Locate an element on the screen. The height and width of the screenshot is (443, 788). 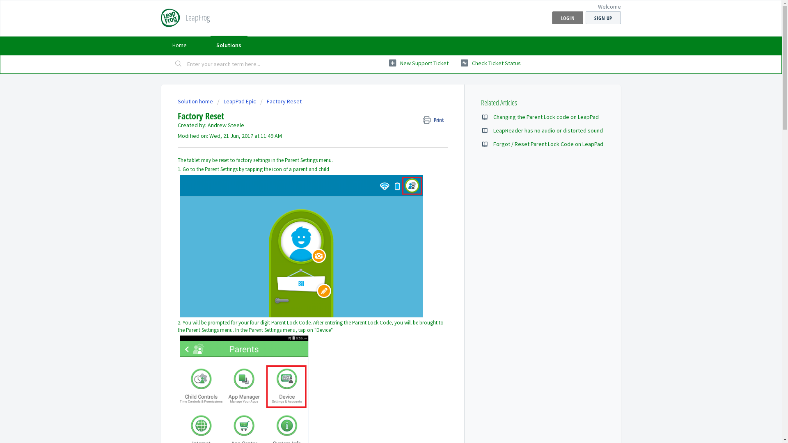
LeapReader has no audio or distorted sound is located at coordinates (548, 130).